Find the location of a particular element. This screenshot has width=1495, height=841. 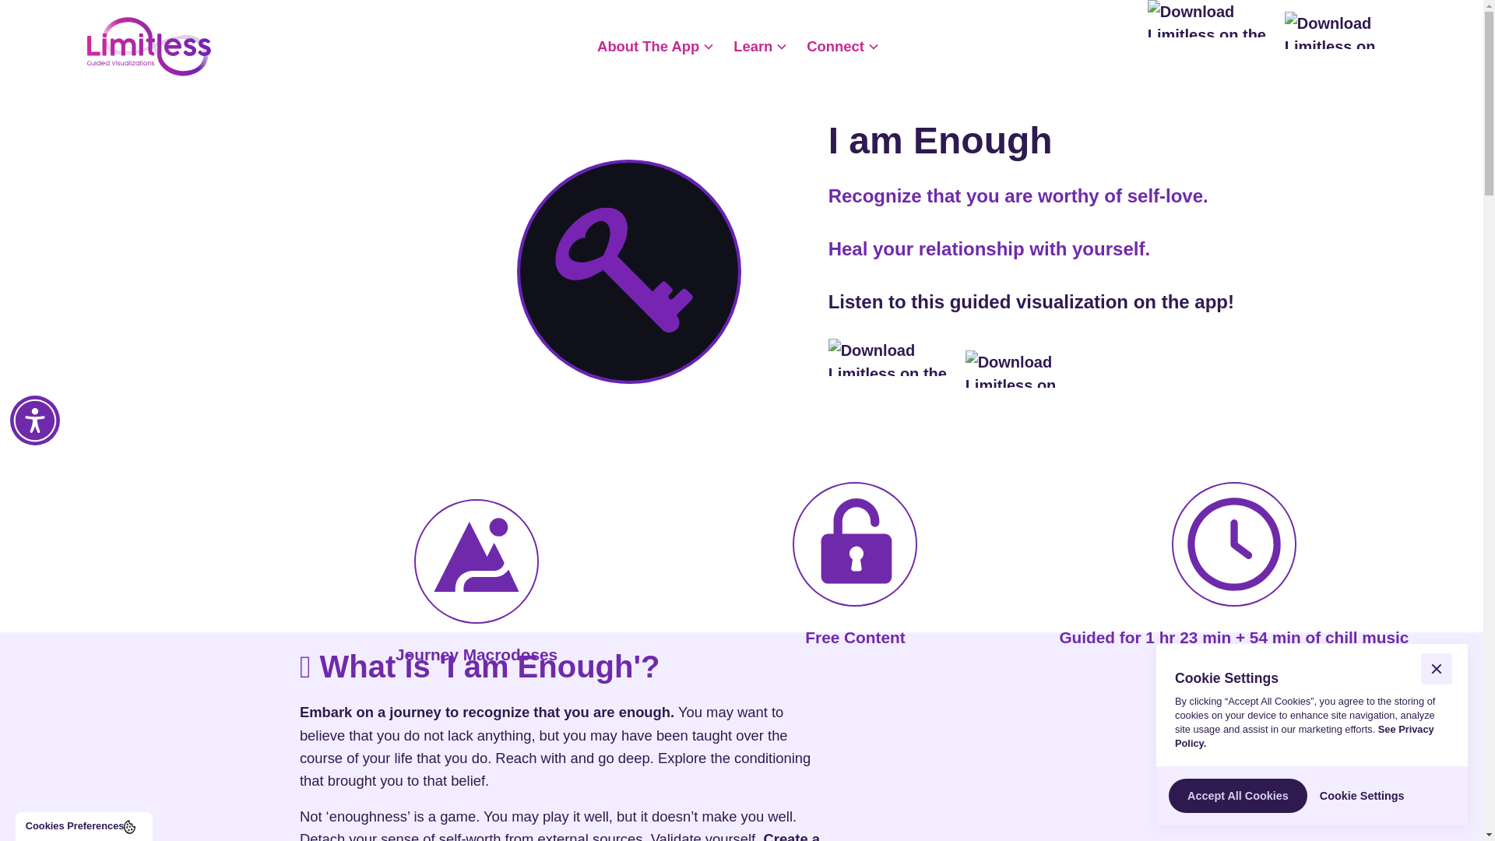

Accessibility Menu is located at coordinates (34, 420).